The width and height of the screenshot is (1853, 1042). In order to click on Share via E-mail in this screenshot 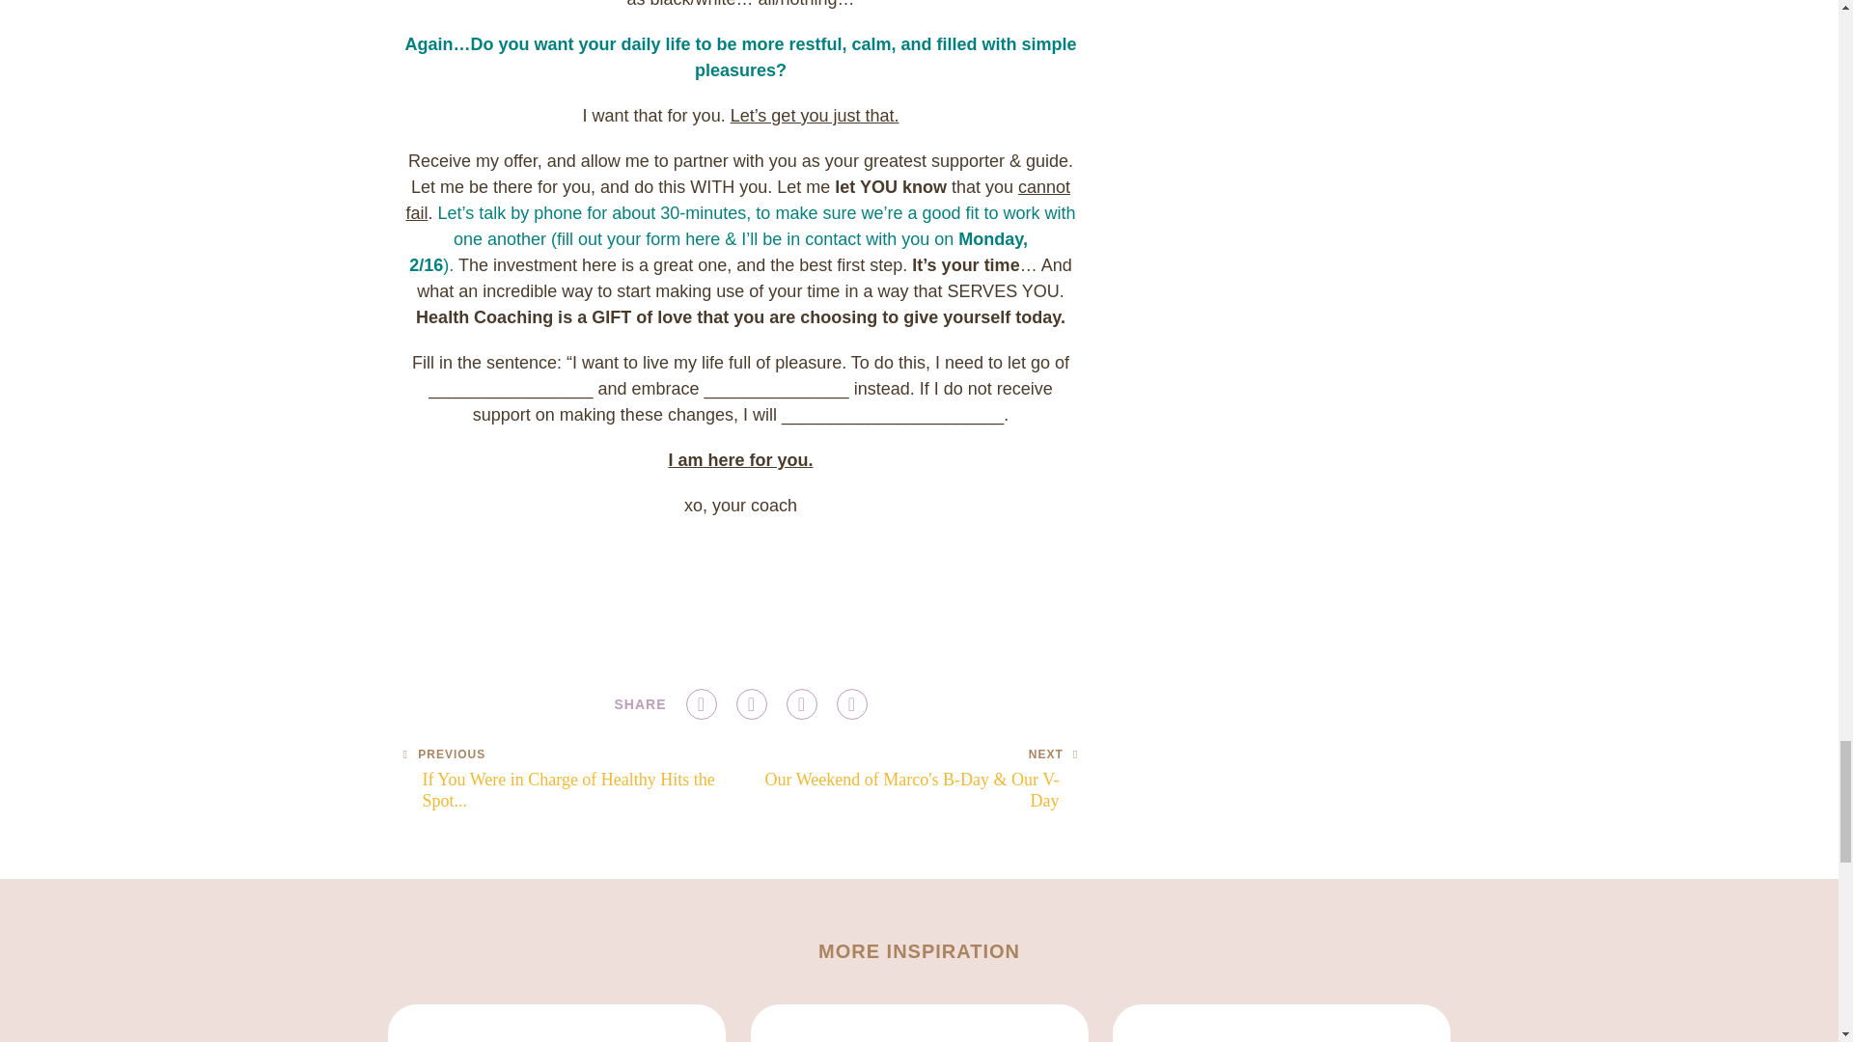, I will do `click(851, 704)`.